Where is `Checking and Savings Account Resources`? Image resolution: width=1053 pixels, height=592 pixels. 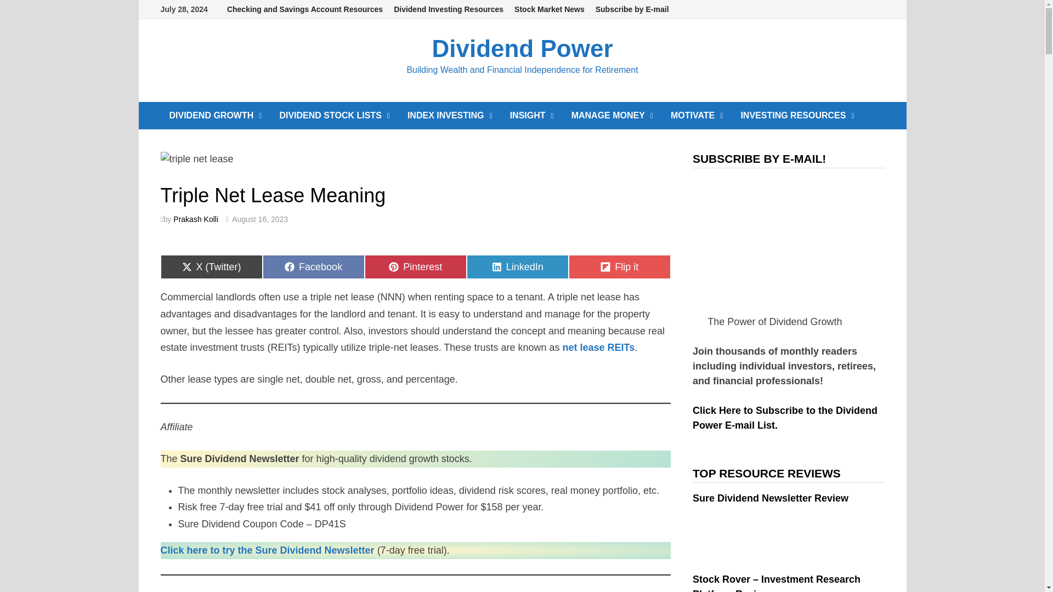 Checking and Savings Account Resources is located at coordinates (305, 9).